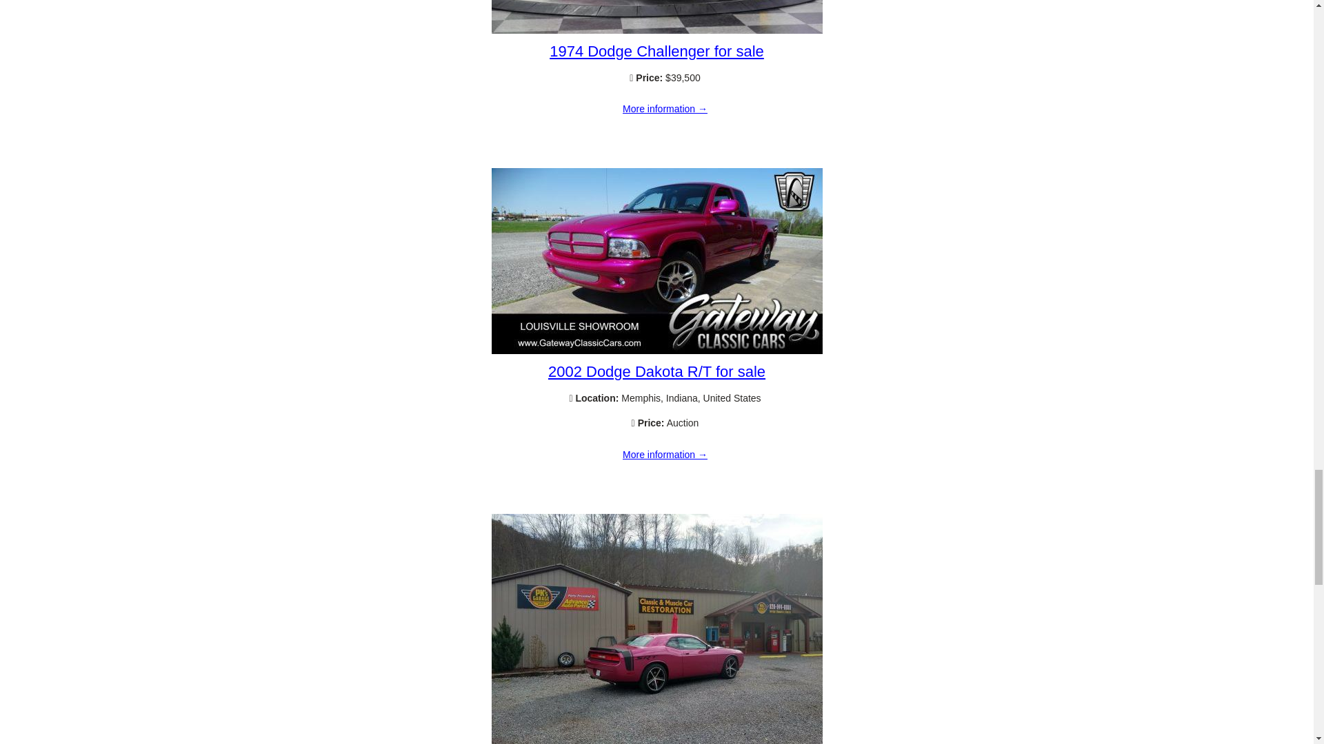  What do you see at coordinates (656, 30) in the screenshot?
I see `1974 Dodge Challenger for sale` at bounding box center [656, 30].